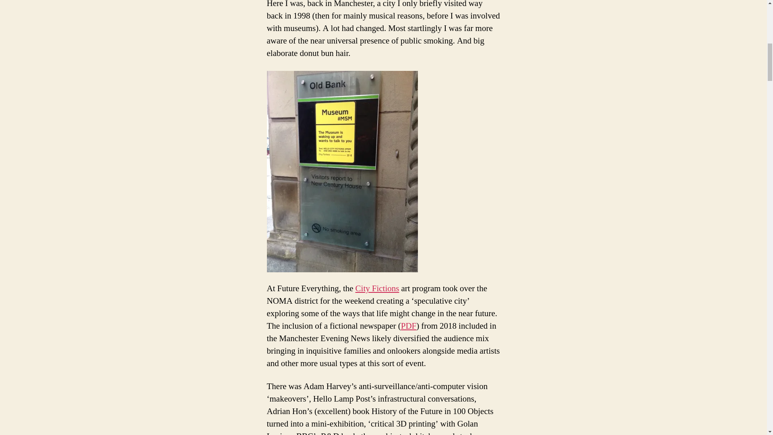 The height and width of the screenshot is (435, 773). I want to click on PDF, so click(409, 325).